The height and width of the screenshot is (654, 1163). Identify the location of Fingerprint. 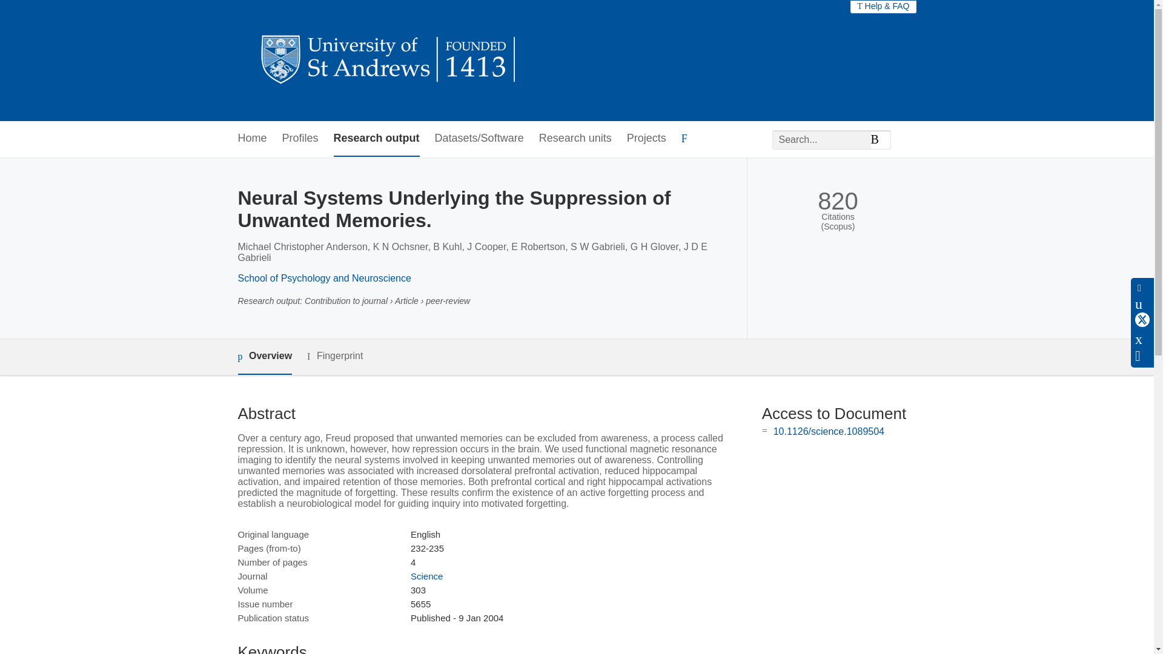
(334, 356).